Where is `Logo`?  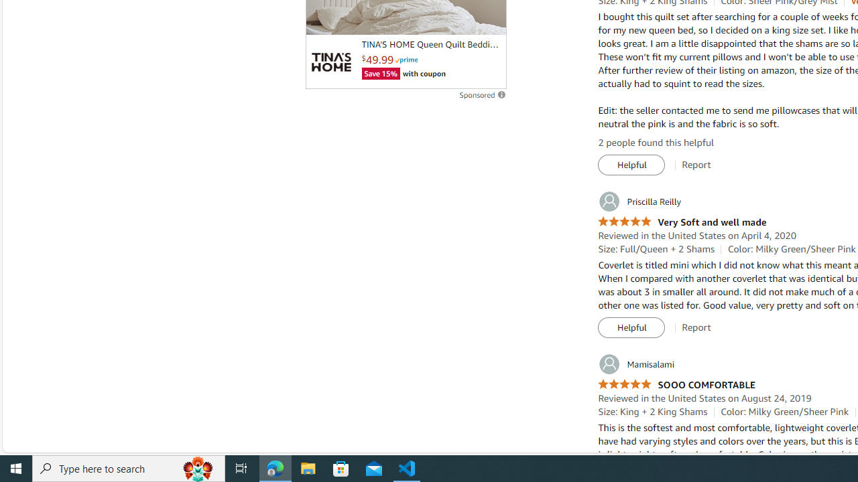 Logo is located at coordinates (330, 62).